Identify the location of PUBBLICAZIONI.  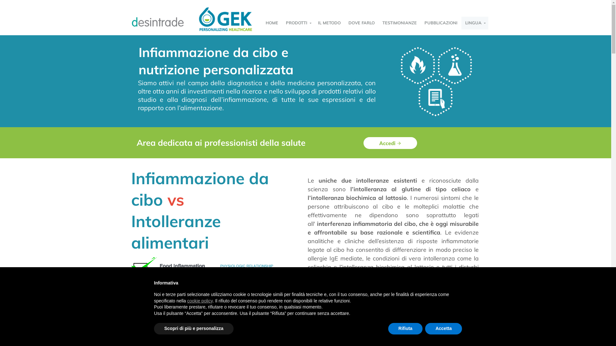
(441, 23).